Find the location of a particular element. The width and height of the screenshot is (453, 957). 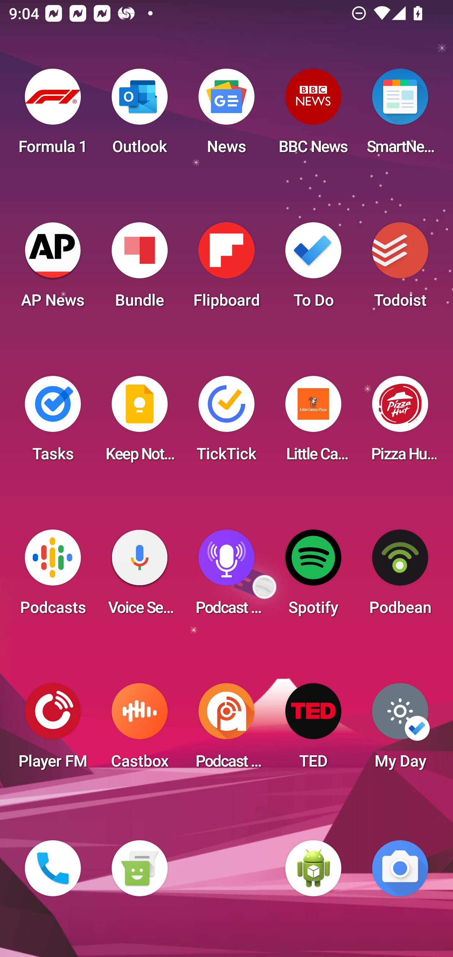

Flipboard is located at coordinates (226, 269).